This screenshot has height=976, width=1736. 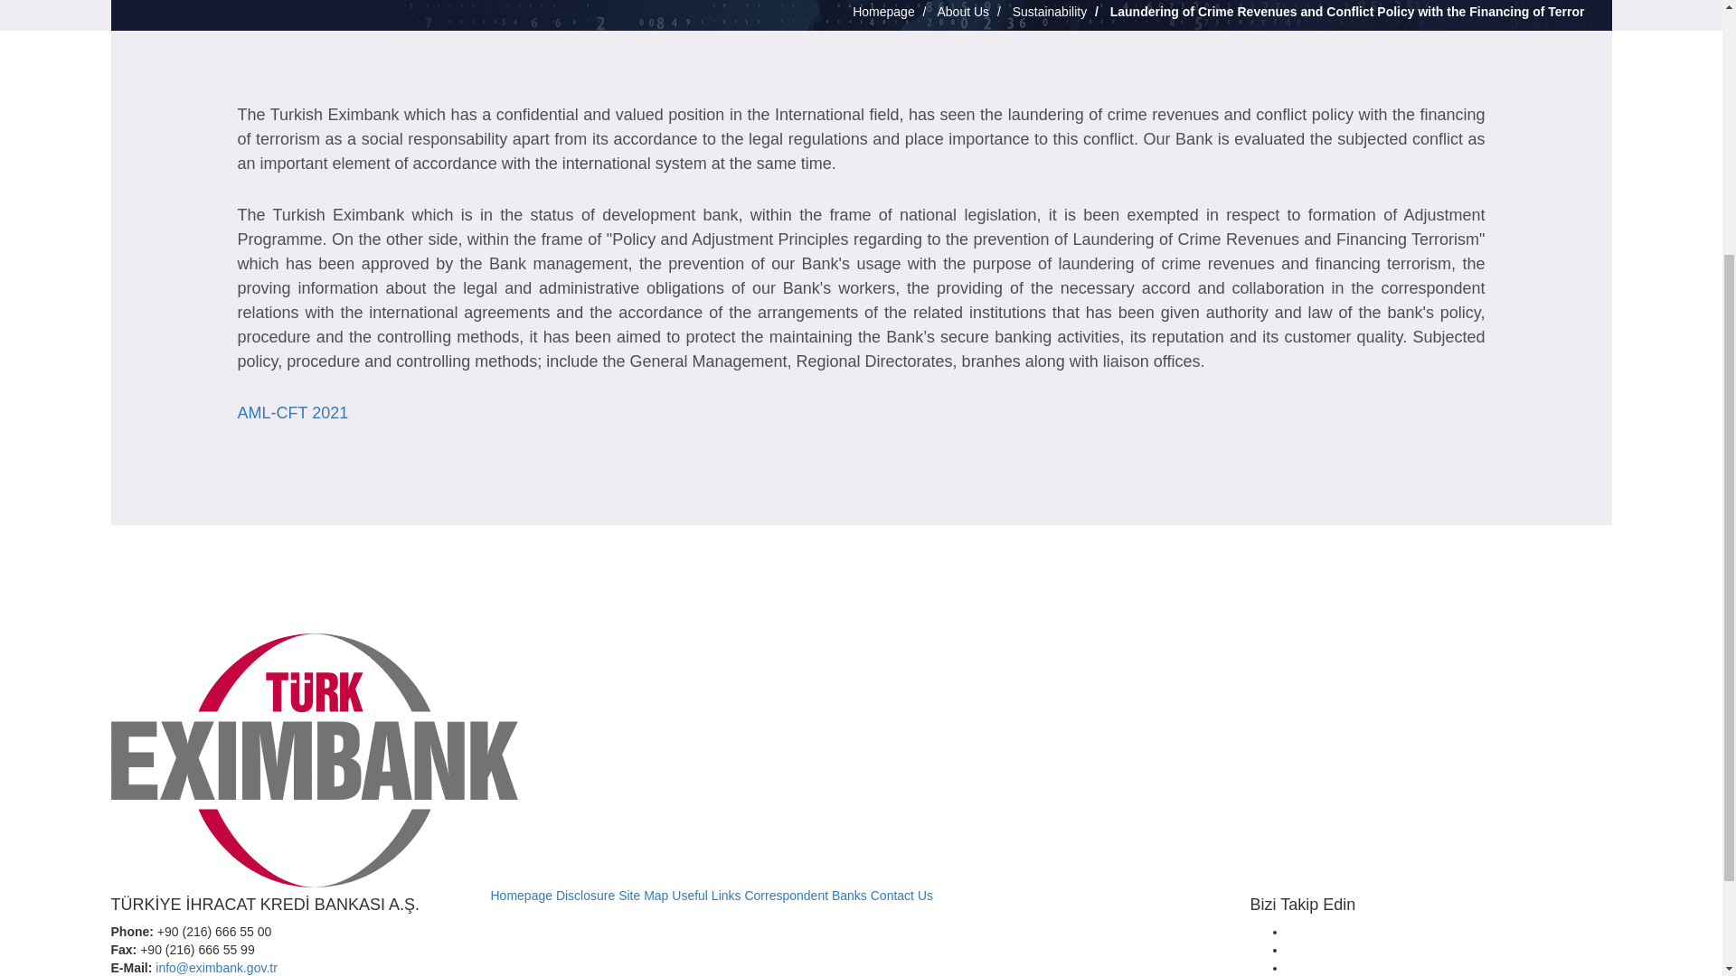 What do you see at coordinates (902, 895) in the screenshot?
I see `Contact Us` at bounding box center [902, 895].